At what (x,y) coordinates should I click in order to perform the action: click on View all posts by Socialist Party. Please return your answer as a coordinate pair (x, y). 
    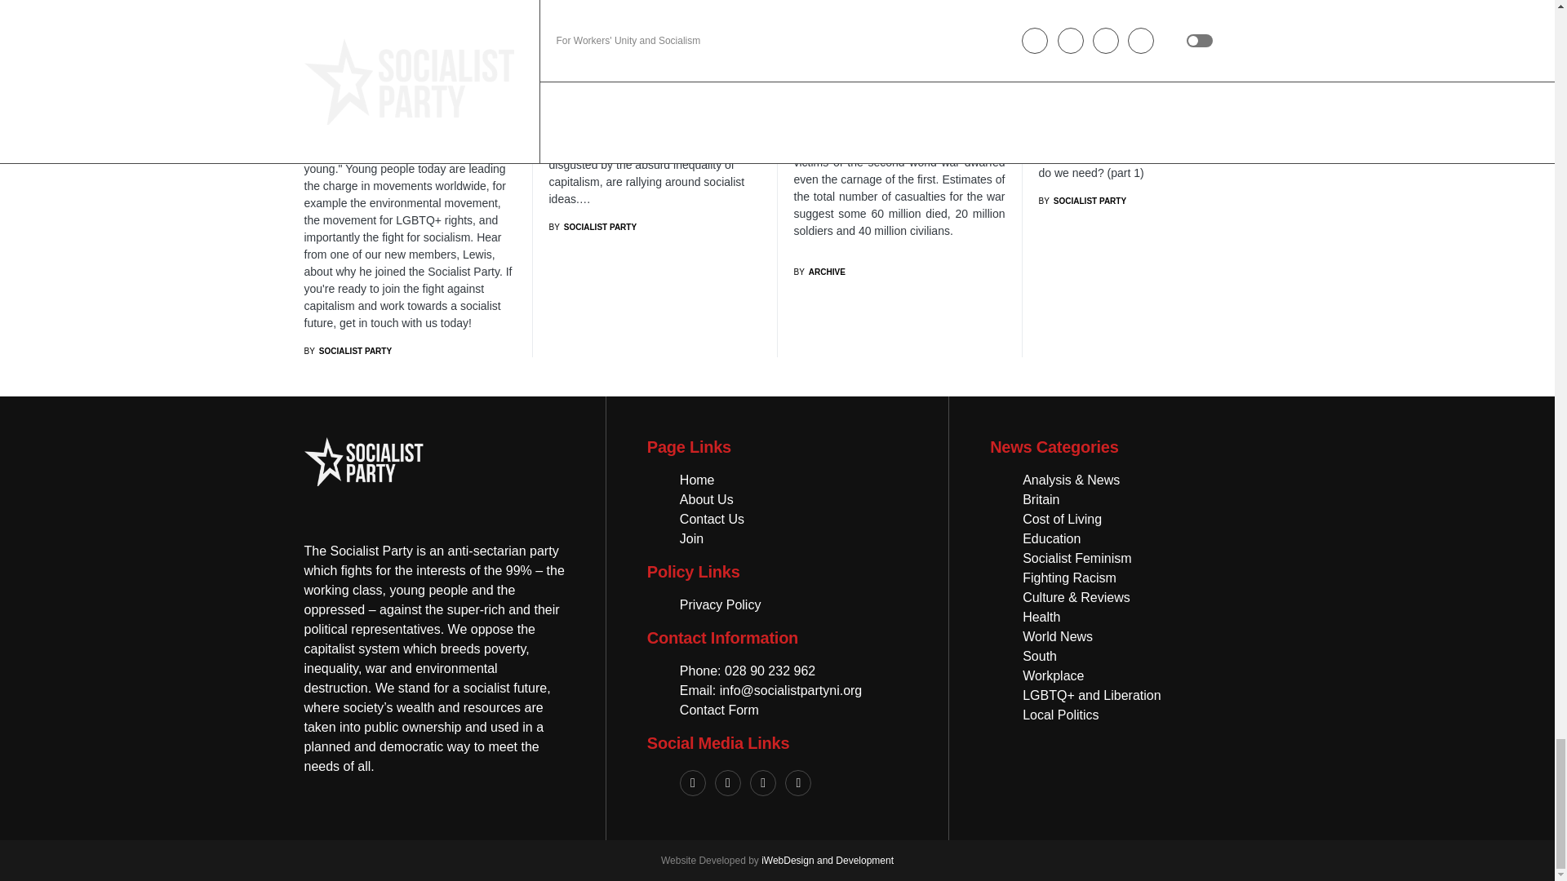
    Looking at the image, I should click on (1082, 201).